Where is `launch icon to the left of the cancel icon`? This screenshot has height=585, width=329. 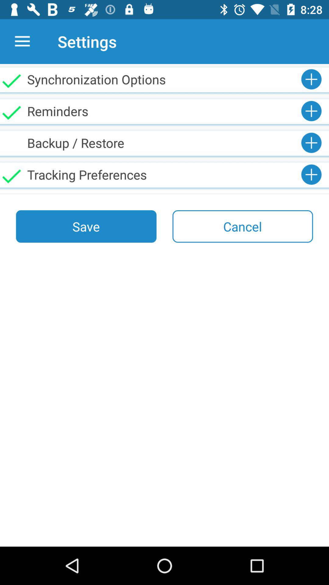
launch icon to the left of the cancel icon is located at coordinates (86, 226).